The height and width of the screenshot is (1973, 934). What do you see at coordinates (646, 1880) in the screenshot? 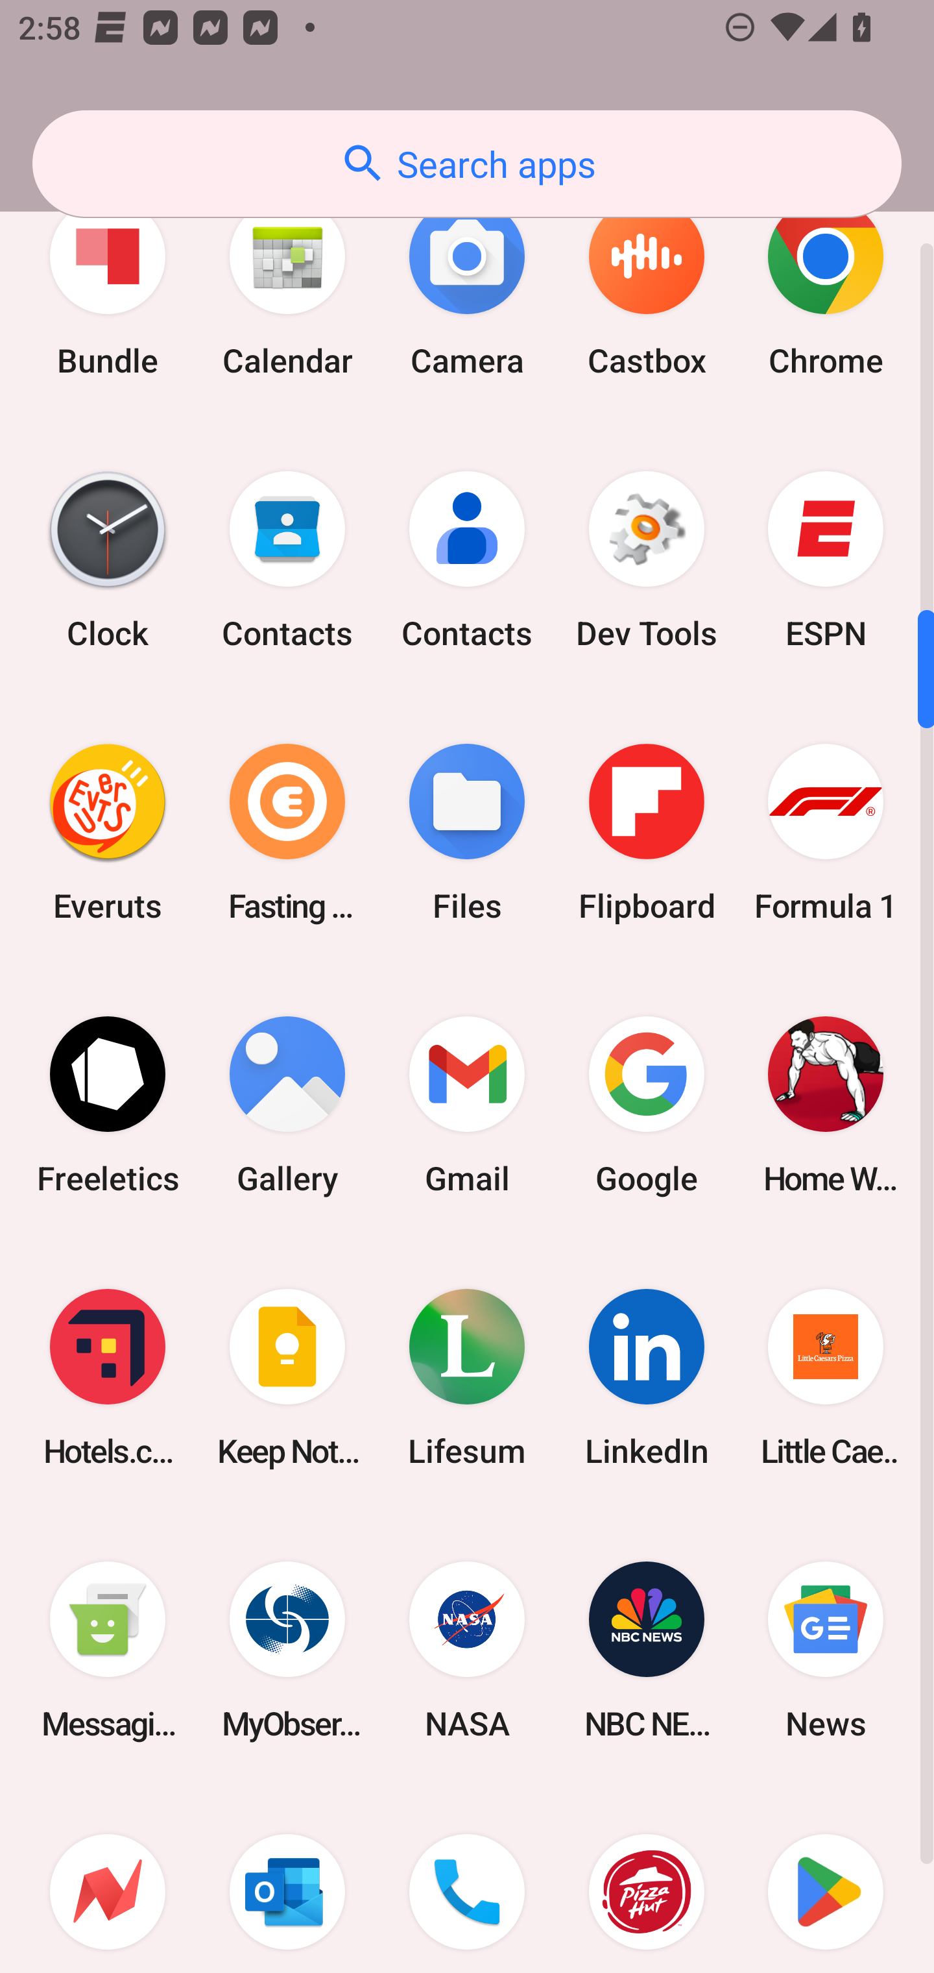
I see `Pizza Hut HK & Macau` at bounding box center [646, 1880].